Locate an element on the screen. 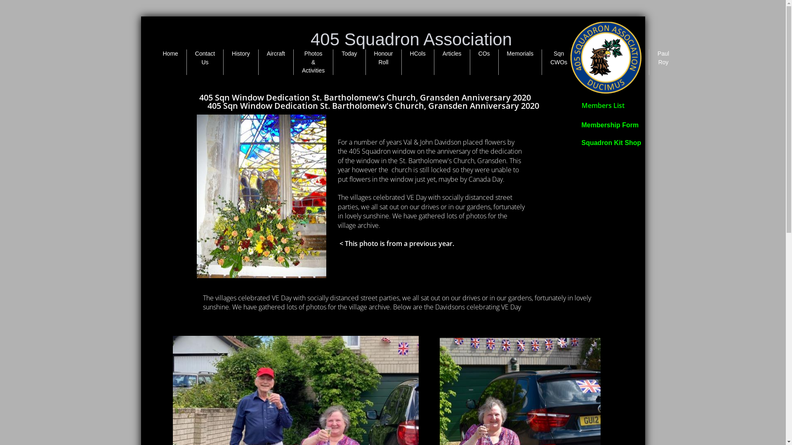 The image size is (792, 445). History is located at coordinates (241, 54).